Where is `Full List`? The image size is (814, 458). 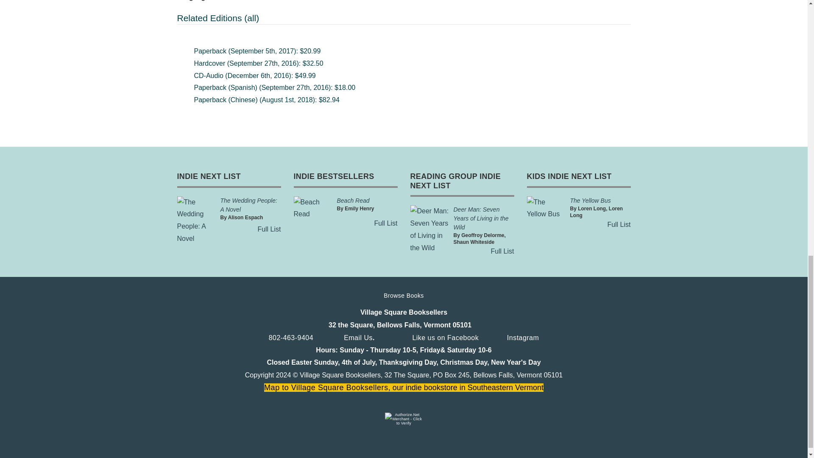 Full List is located at coordinates (269, 229).